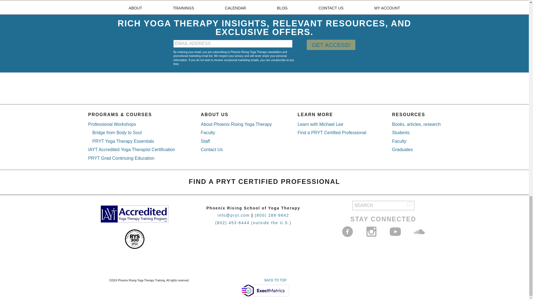 The height and width of the screenshot is (300, 533). I want to click on soundcloud, so click(419, 232).